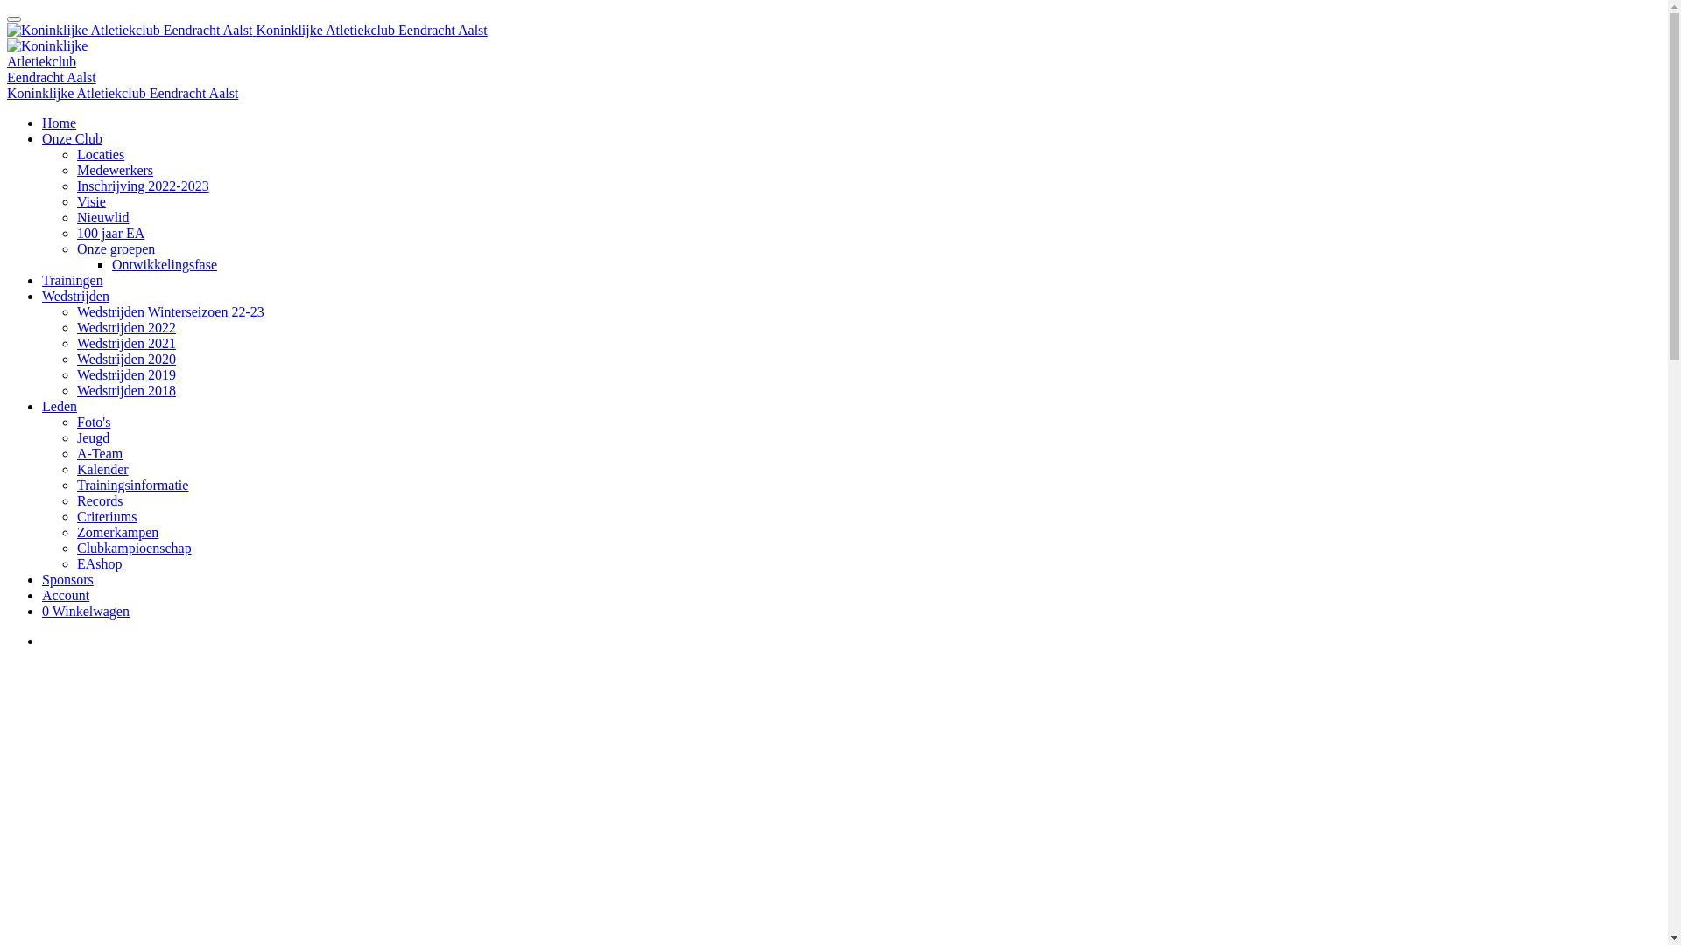 Image resolution: width=1681 pixels, height=945 pixels. What do you see at coordinates (86, 611) in the screenshot?
I see `0 Winkelwagen` at bounding box center [86, 611].